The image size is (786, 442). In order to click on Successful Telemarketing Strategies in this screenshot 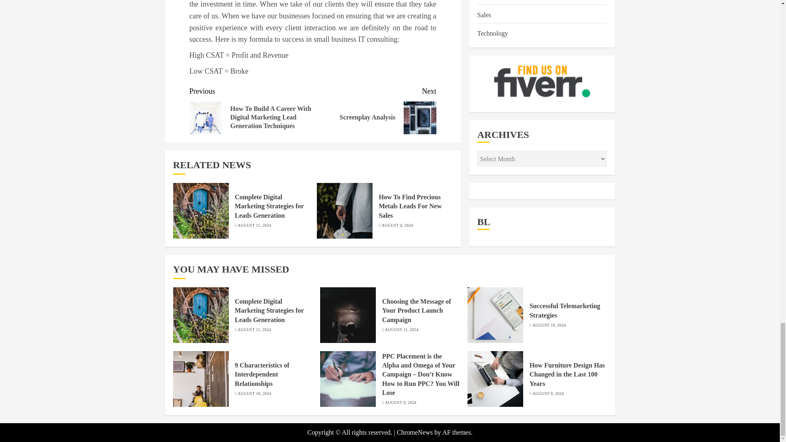, I will do `click(495, 315)`.